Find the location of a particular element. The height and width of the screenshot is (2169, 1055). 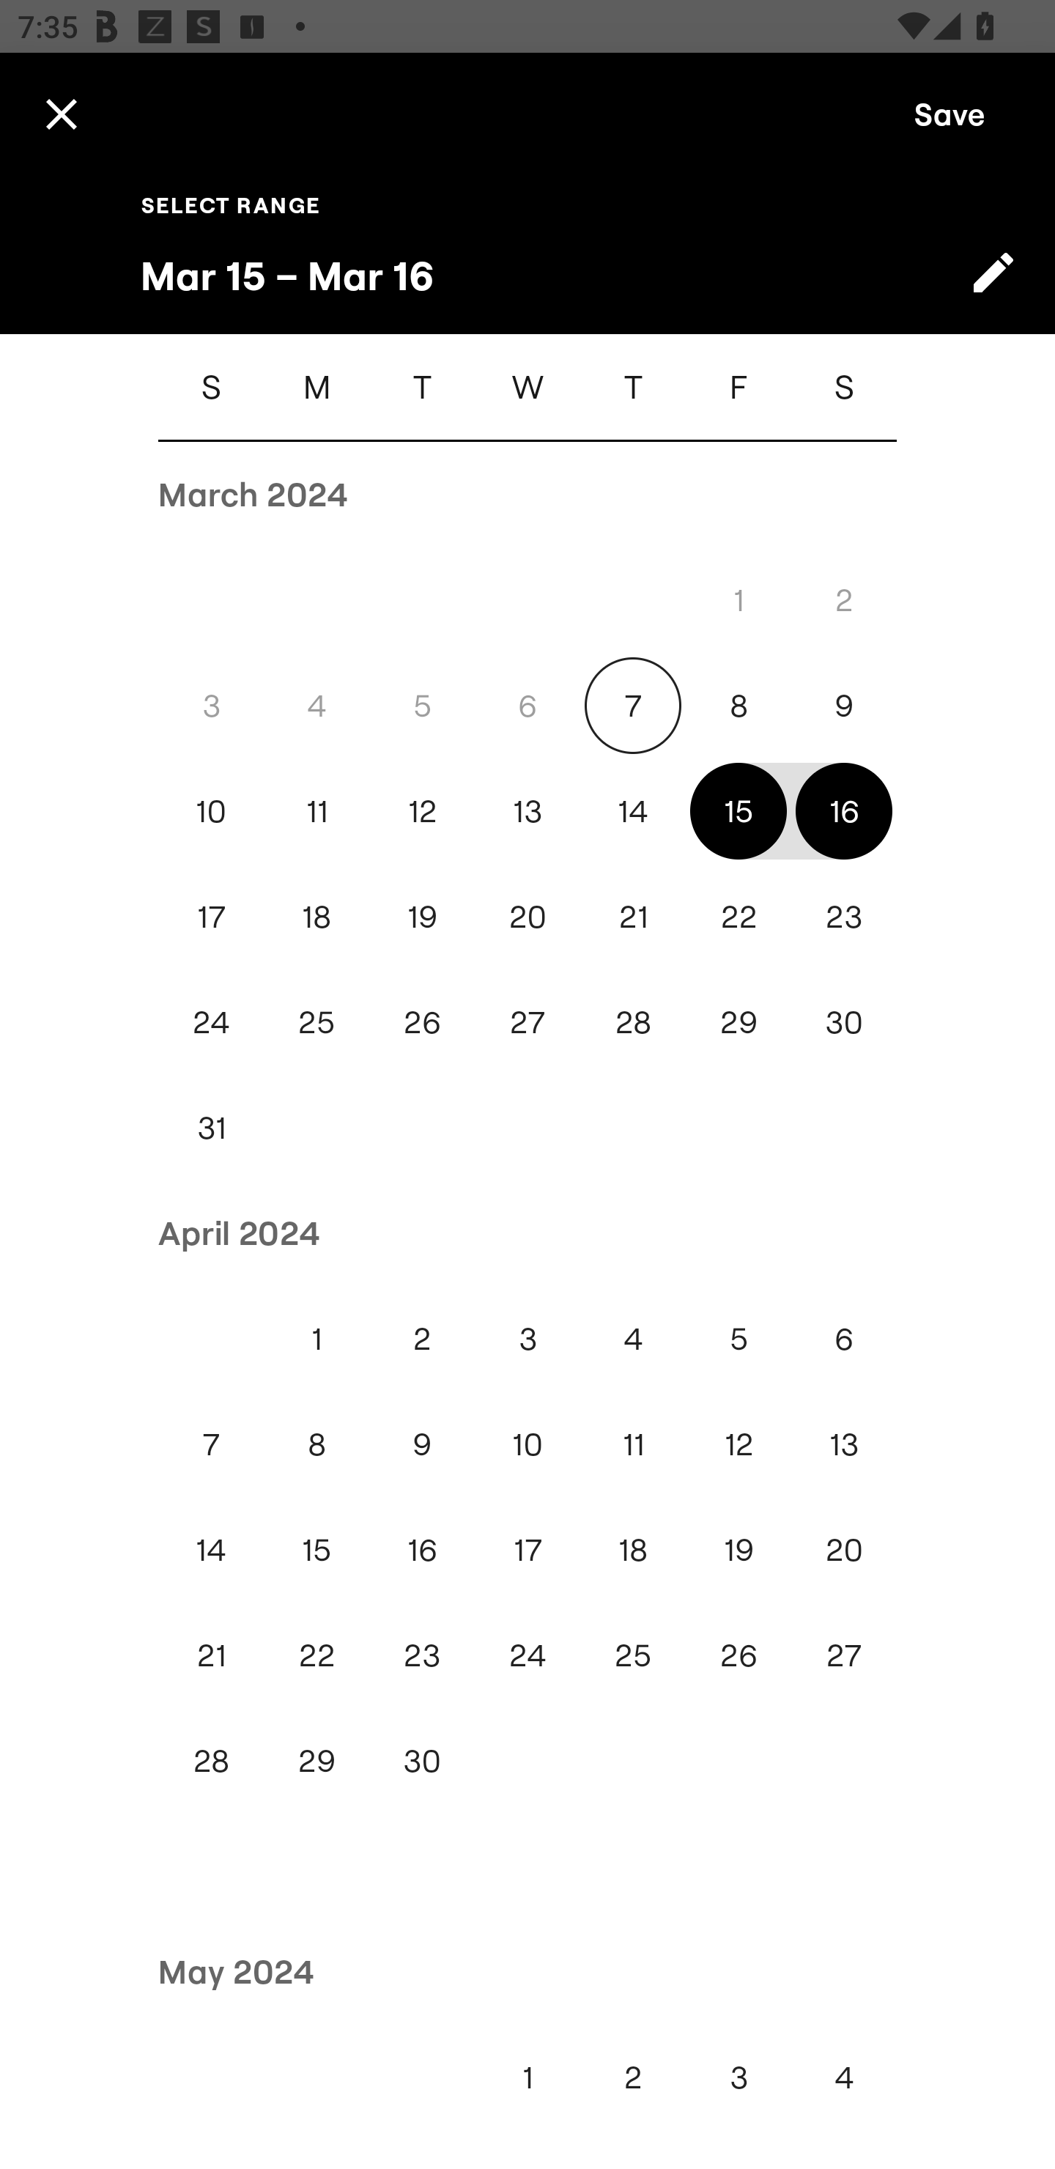

24 Sun, Mar 24 is located at coordinates (211, 1023).